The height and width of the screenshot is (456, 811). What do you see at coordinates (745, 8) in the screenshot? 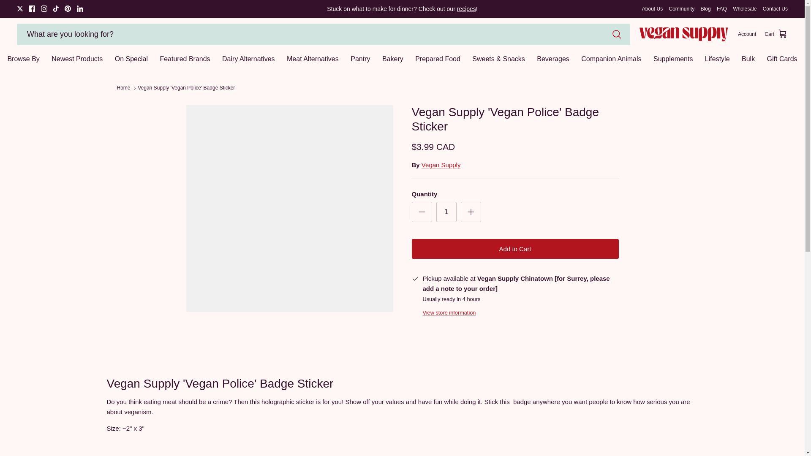
I see `Wholesale` at bounding box center [745, 8].